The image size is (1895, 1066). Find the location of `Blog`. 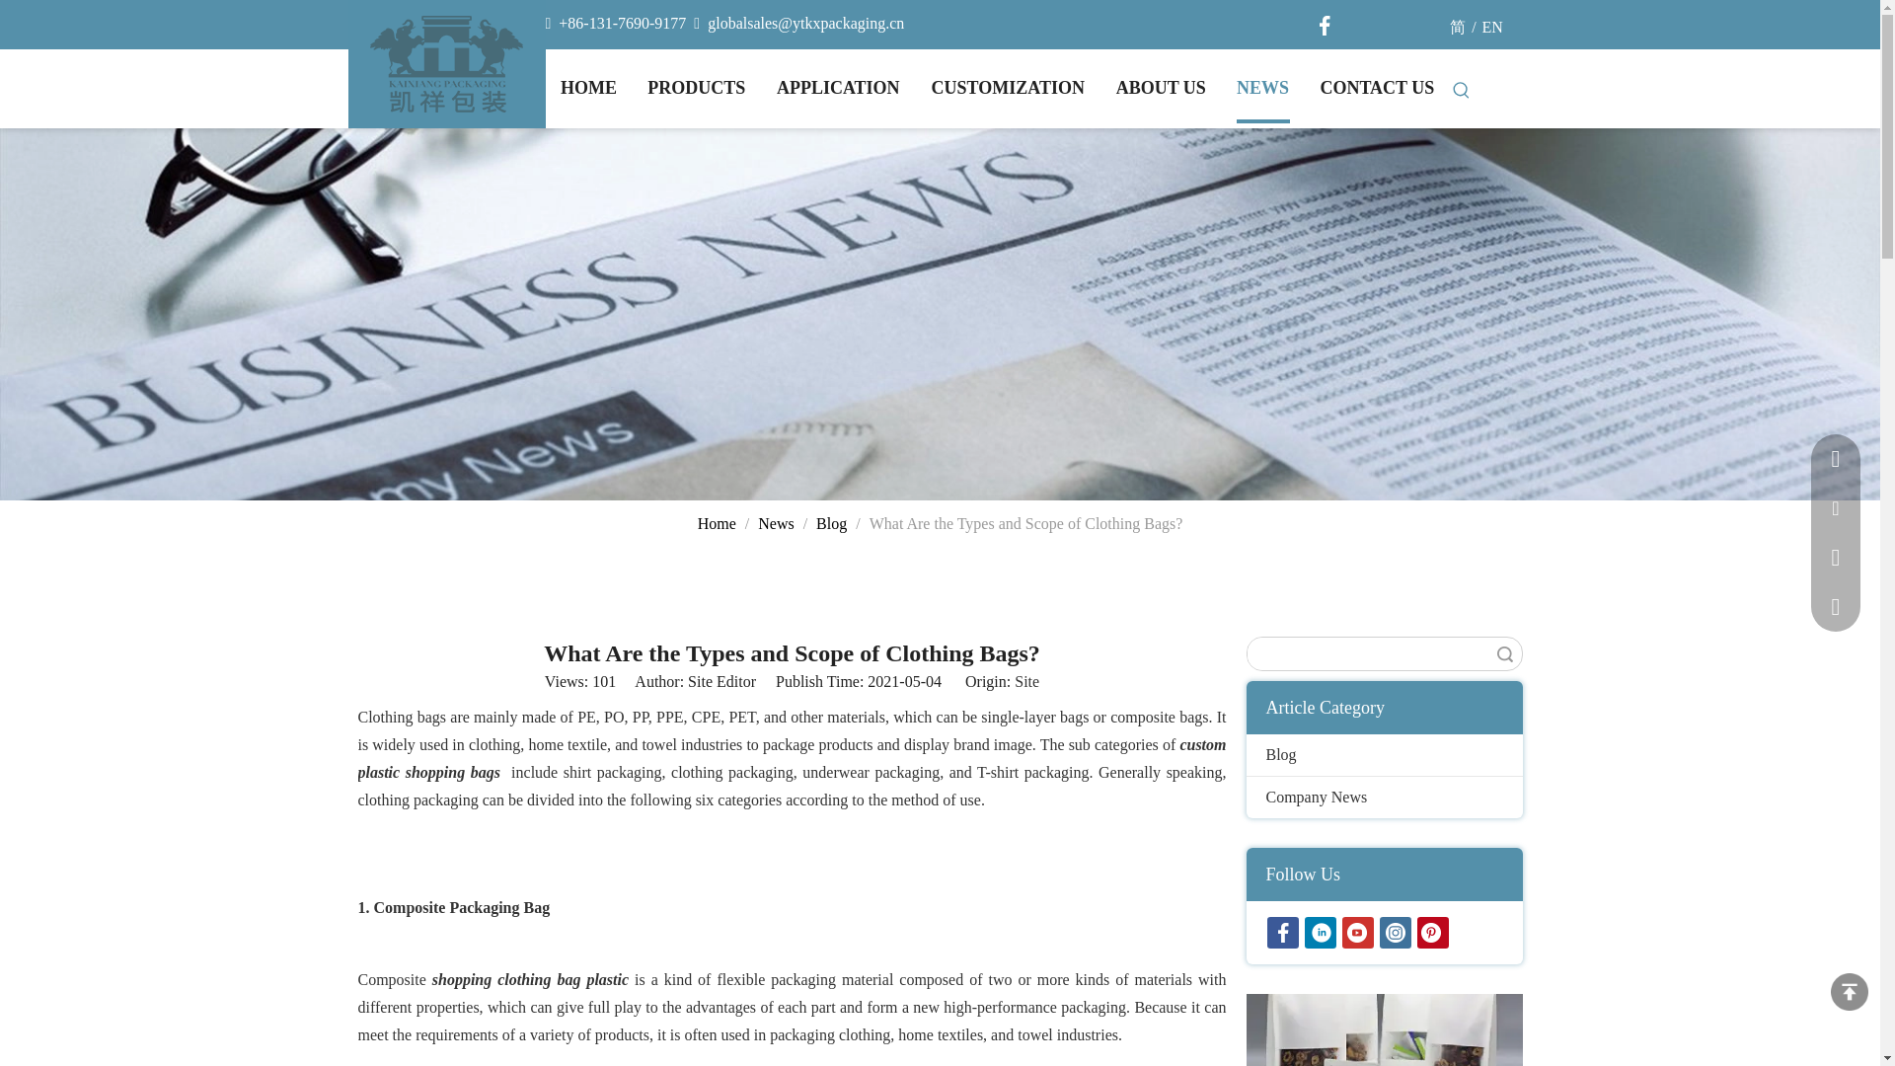

Blog is located at coordinates (1383, 755).